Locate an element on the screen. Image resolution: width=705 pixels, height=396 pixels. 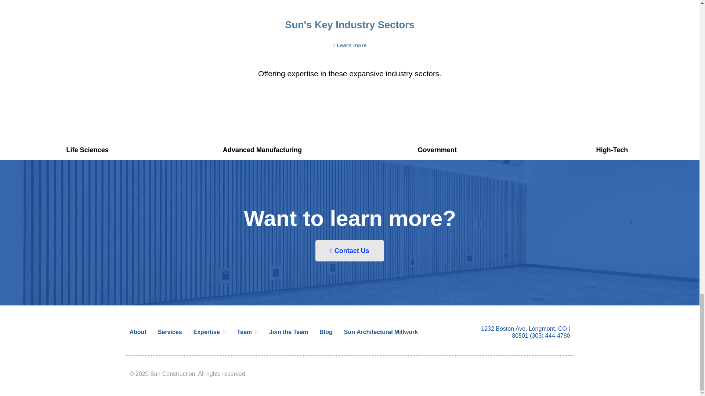
Services is located at coordinates (170, 332).